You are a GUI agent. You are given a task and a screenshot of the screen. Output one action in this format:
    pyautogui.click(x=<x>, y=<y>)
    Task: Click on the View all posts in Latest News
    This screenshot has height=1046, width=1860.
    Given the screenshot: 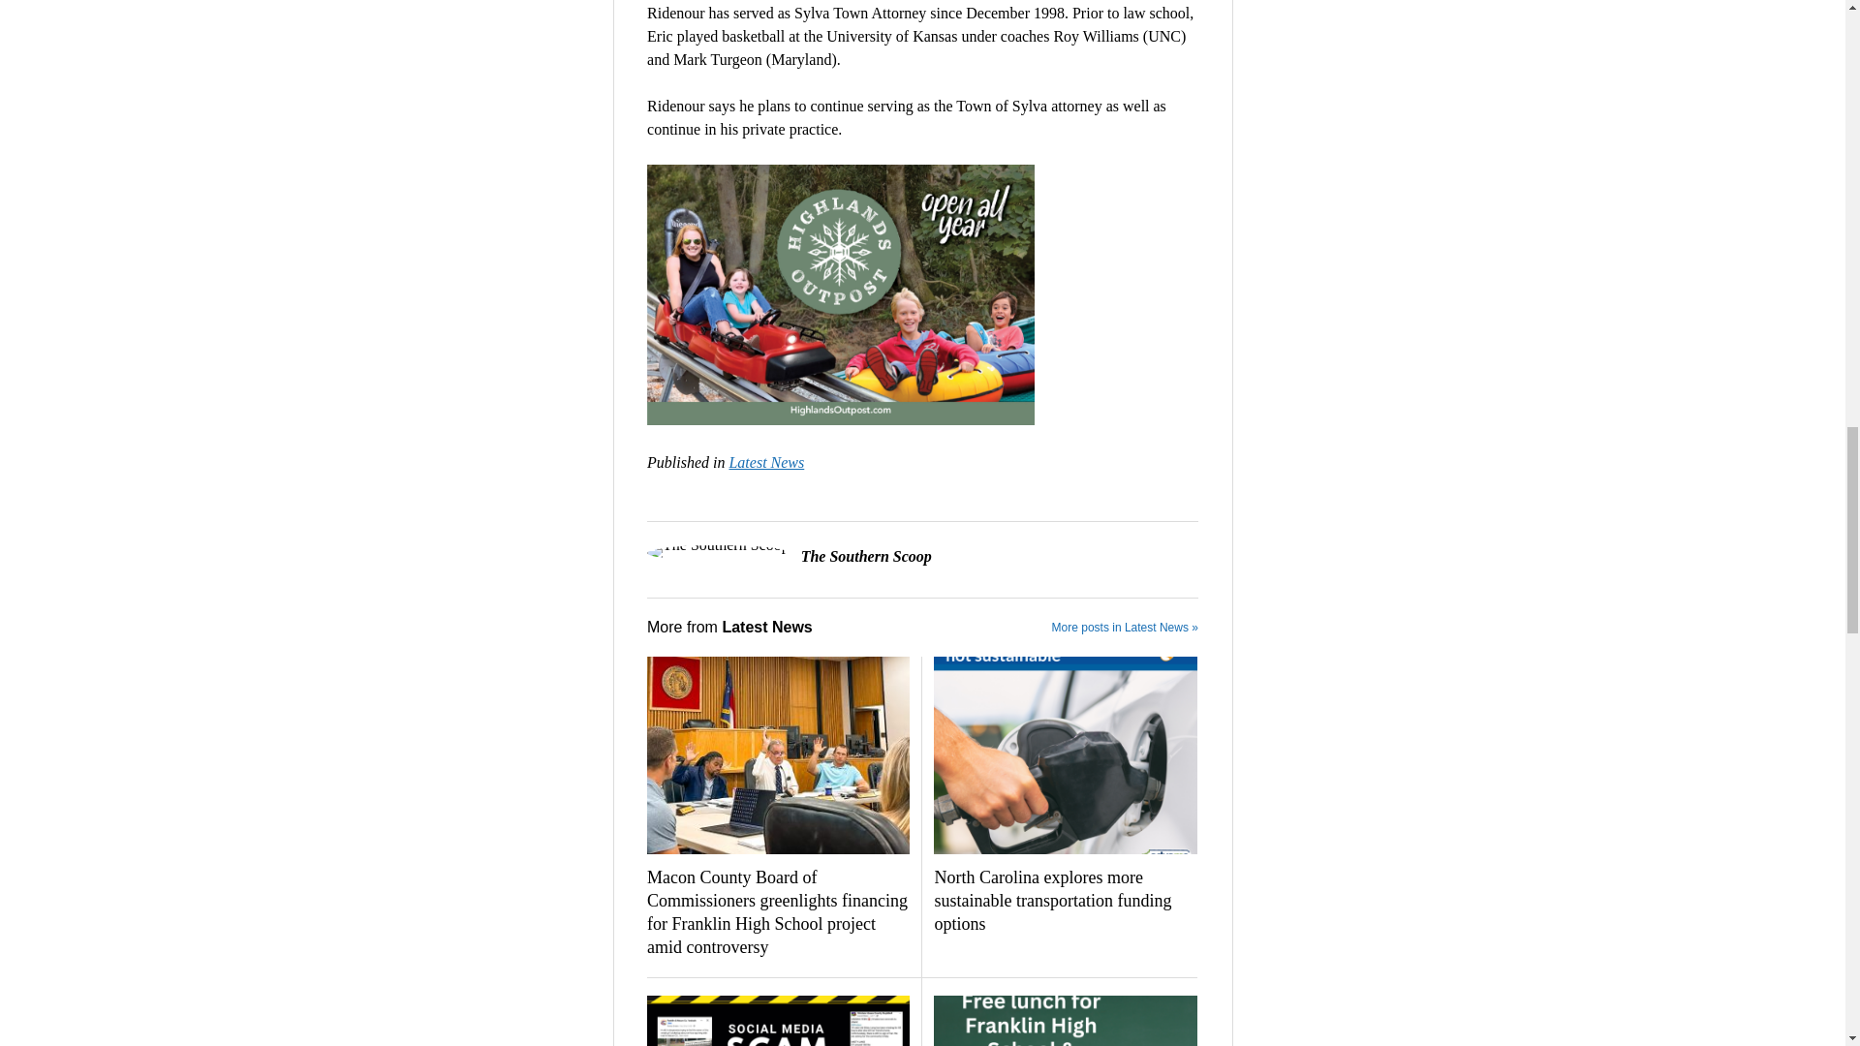 What is the action you would take?
    pyautogui.click(x=765, y=462)
    